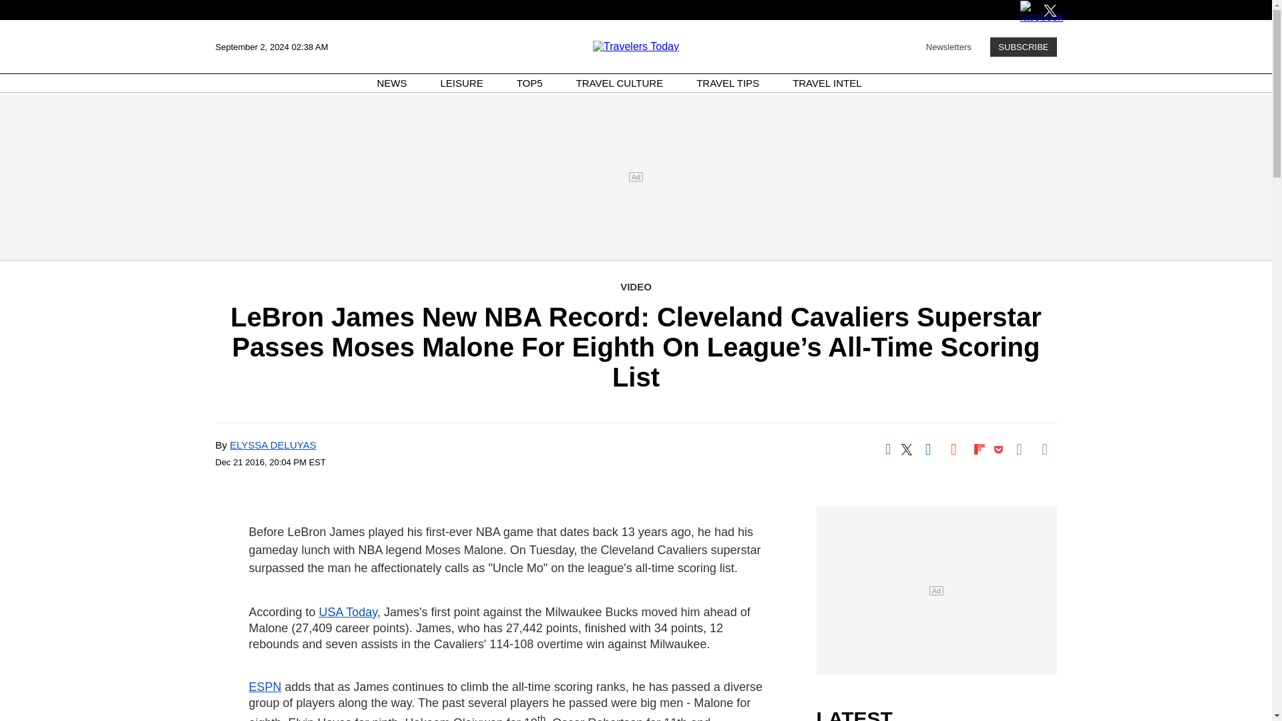 Image resolution: width=1282 pixels, height=721 pixels. Describe the element at coordinates (979, 449) in the screenshot. I see `Share on Flipboard` at that location.